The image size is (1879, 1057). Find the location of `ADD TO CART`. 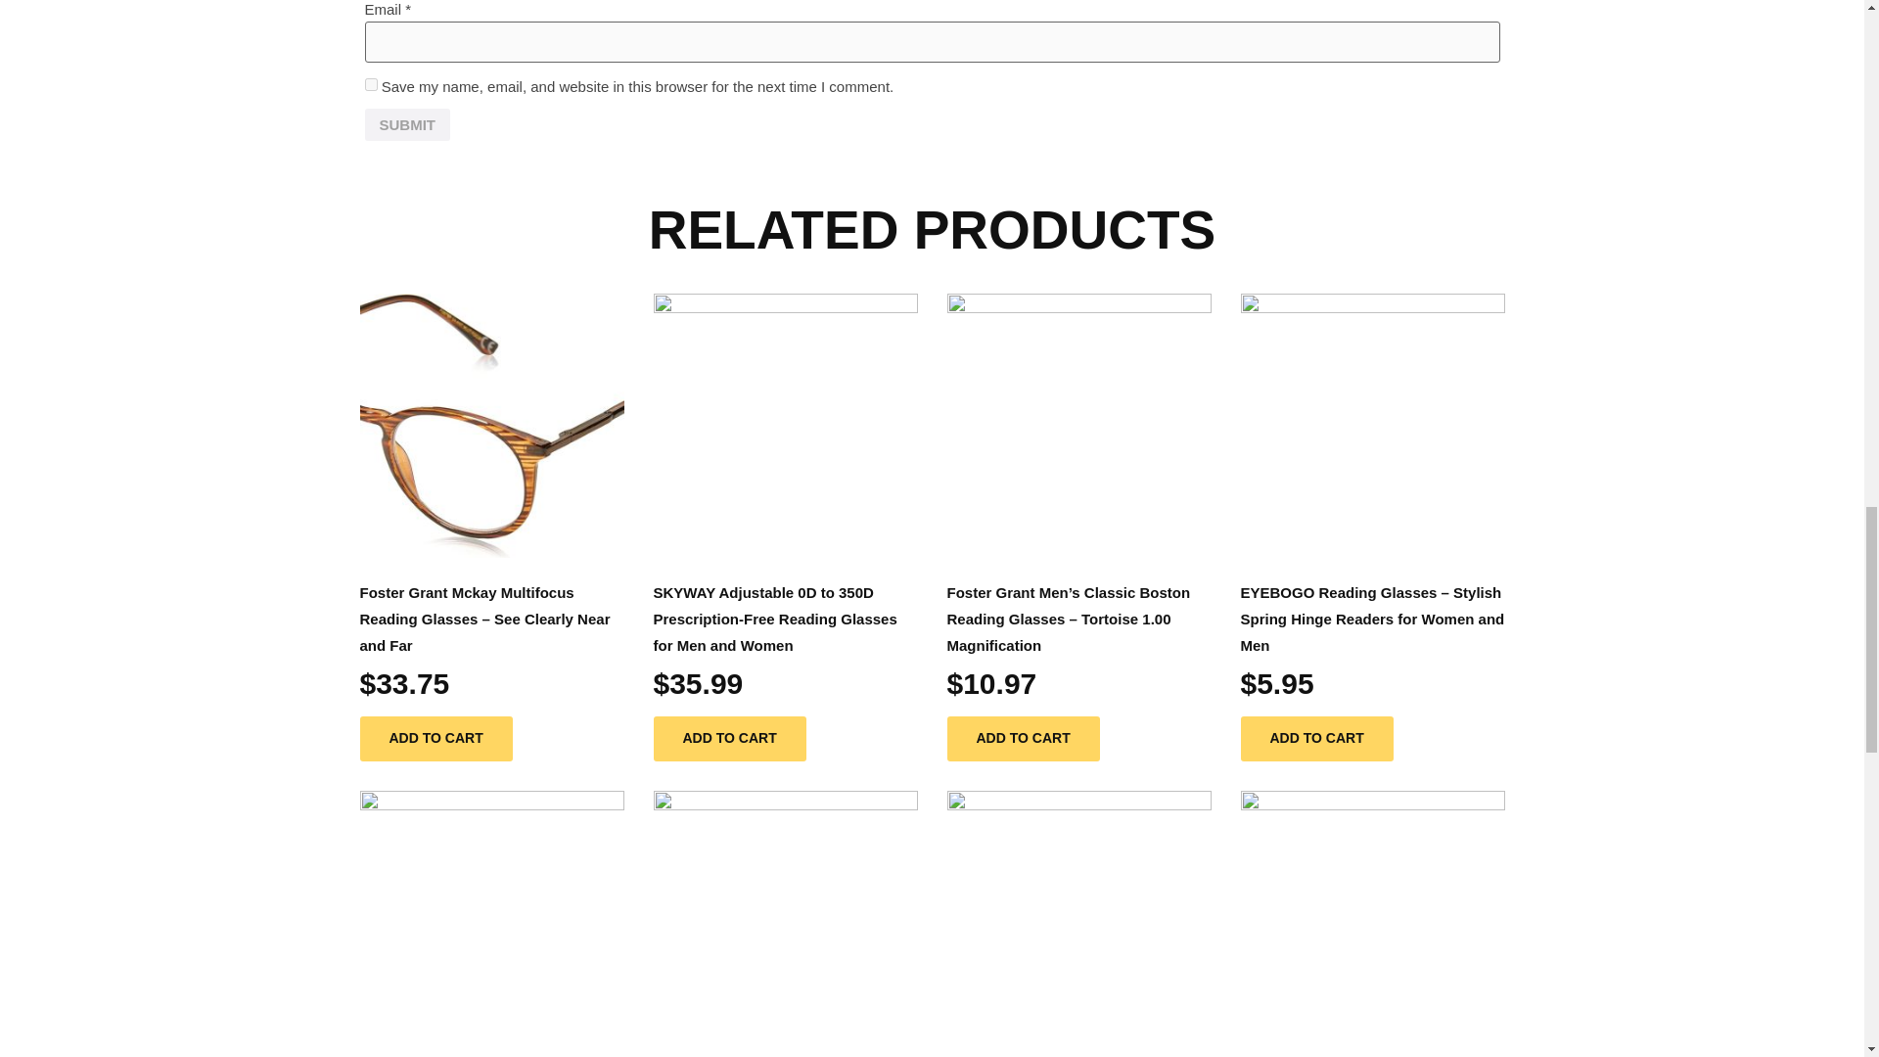

ADD TO CART is located at coordinates (1023, 738).